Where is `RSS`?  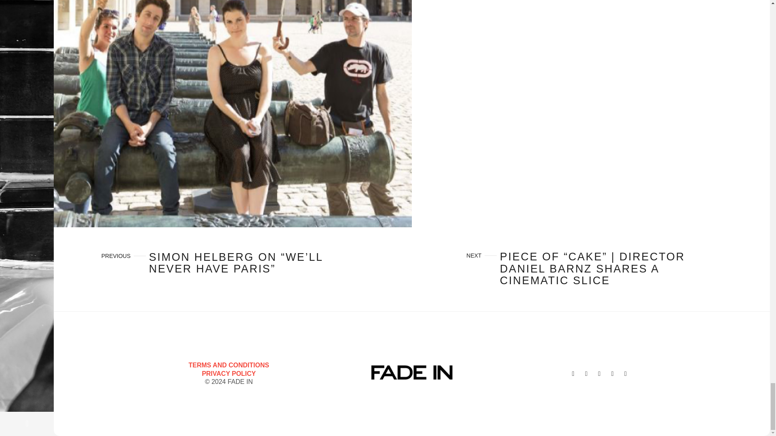 RSS is located at coordinates (626, 373).